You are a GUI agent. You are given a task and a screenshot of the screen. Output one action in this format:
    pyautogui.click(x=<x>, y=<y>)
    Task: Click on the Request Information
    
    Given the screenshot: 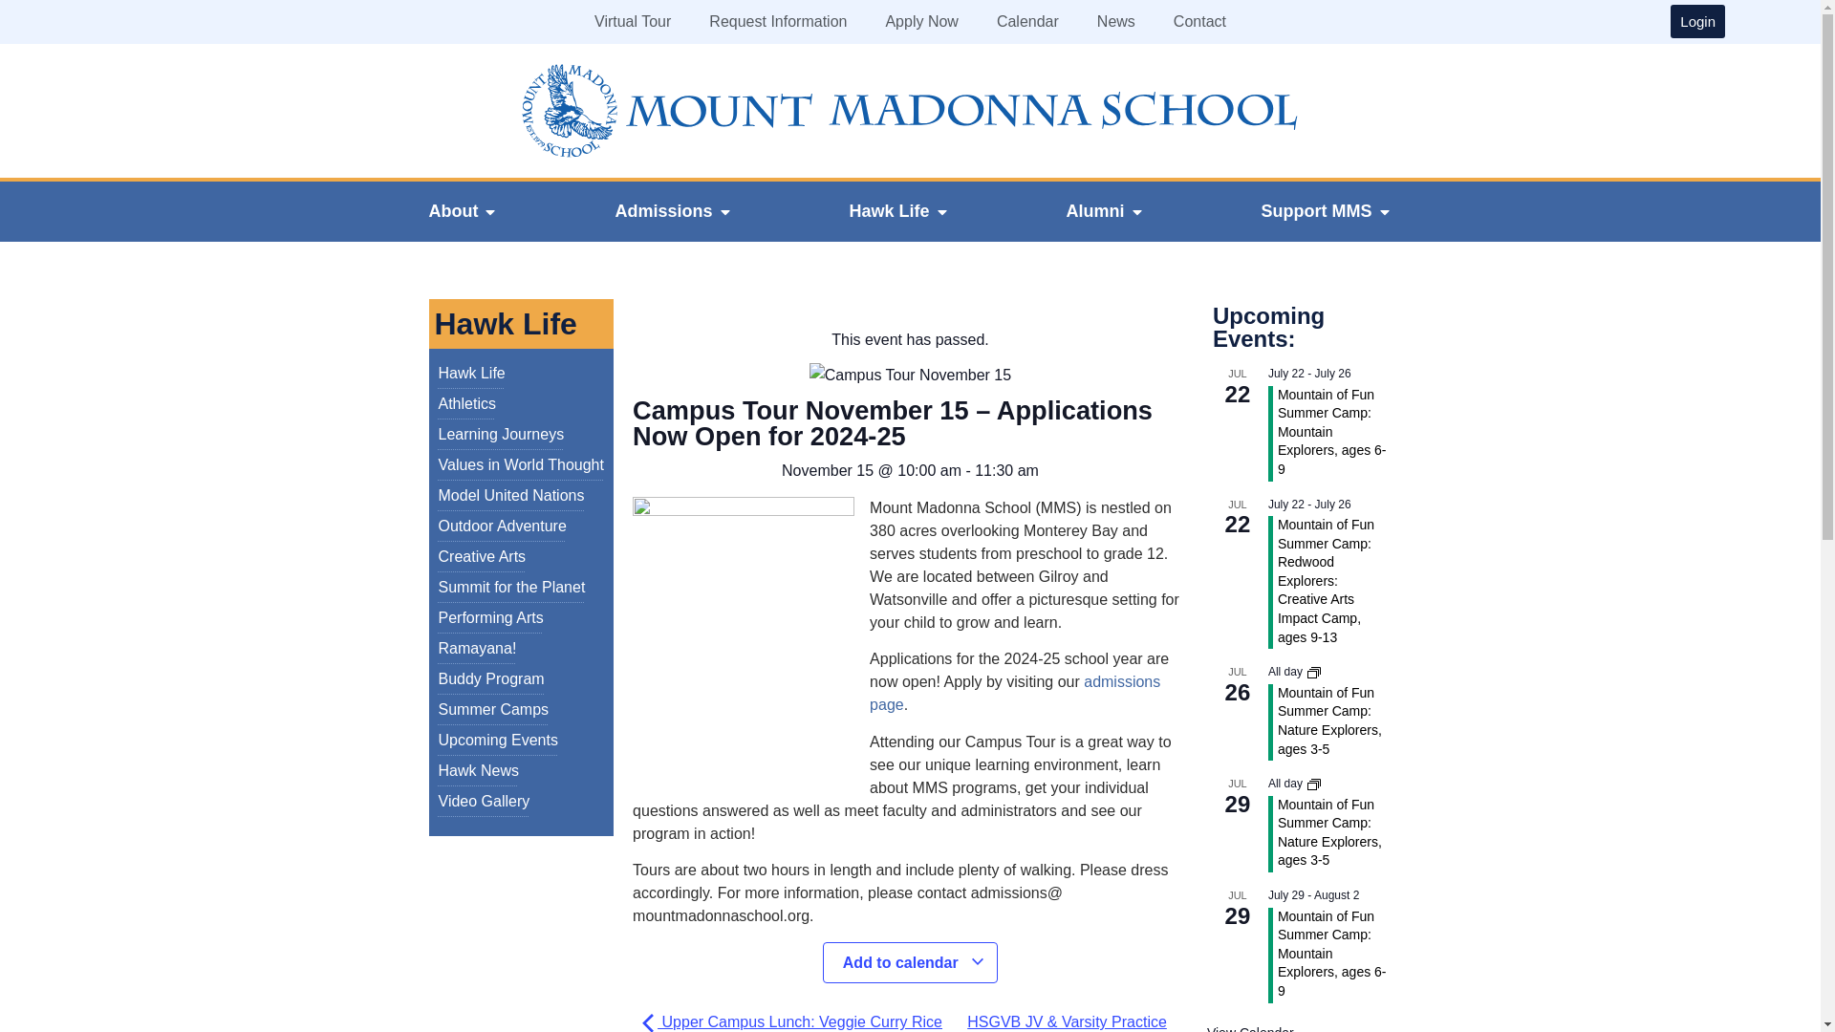 What is the action you would take?
    pyautogui.click(x=778, y=22)
    